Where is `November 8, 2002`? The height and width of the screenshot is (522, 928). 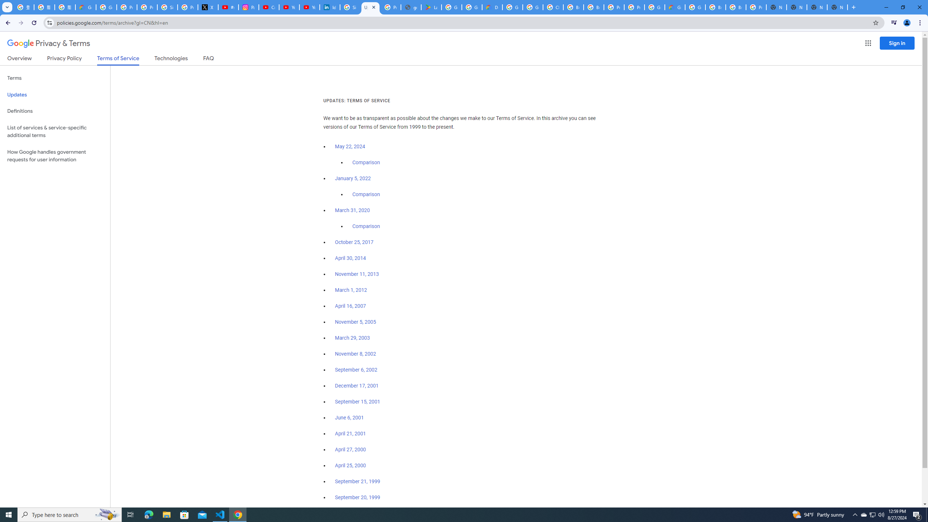
November 8, 2002 is located at coordinates (355, 354).